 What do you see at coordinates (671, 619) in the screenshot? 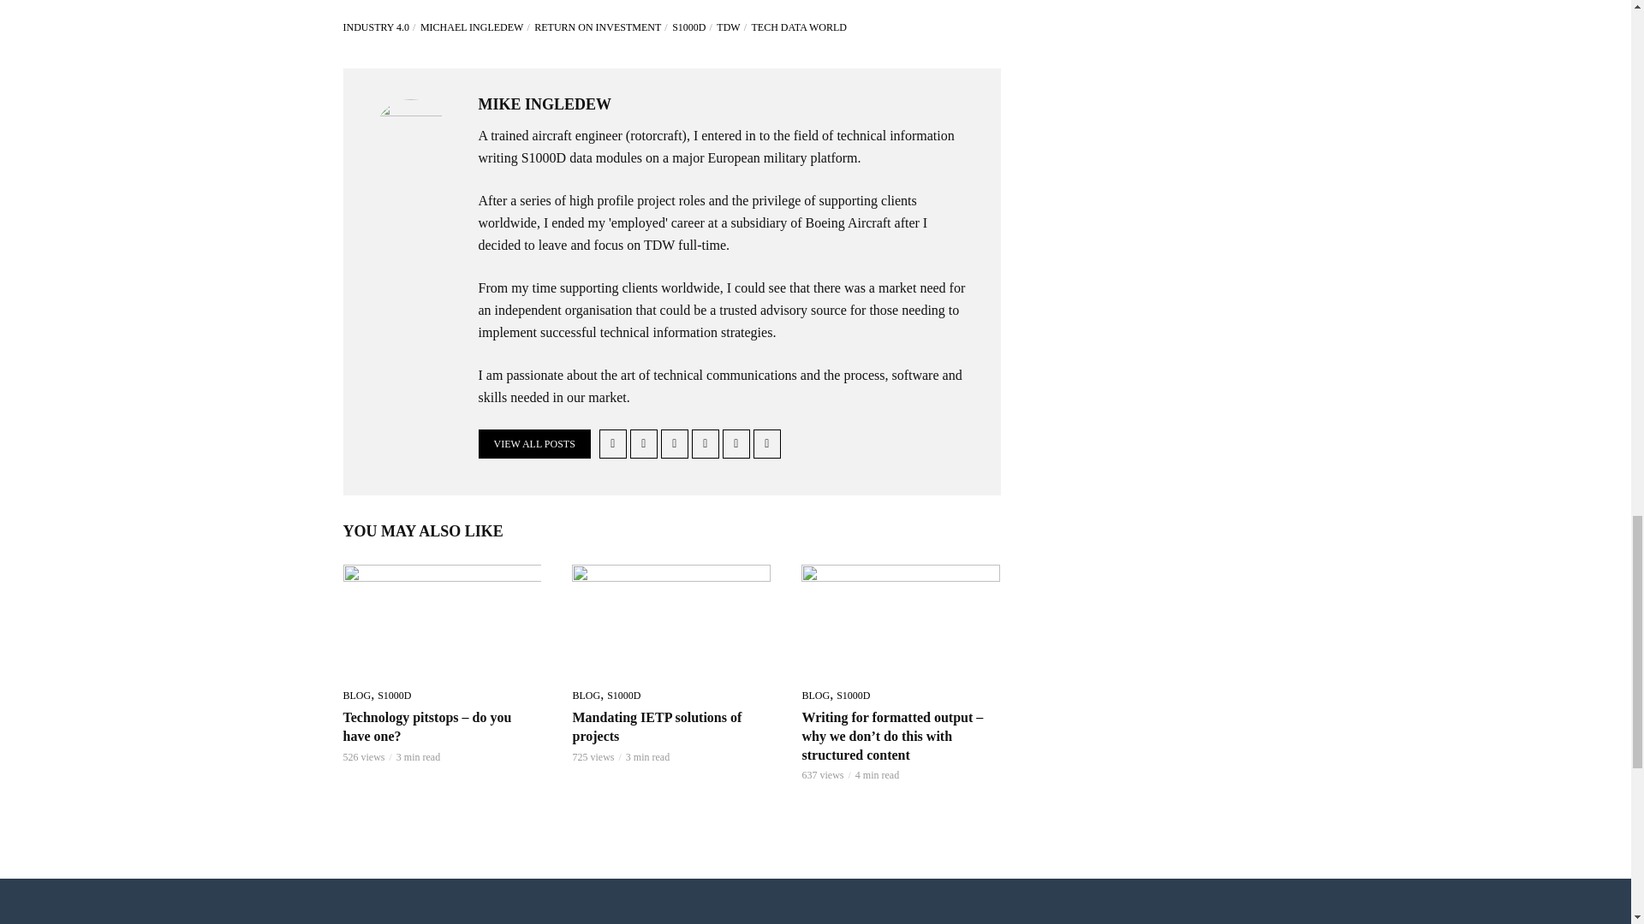
I see `Mandating IETP solutions of projects` at bounding box center [671, 619].